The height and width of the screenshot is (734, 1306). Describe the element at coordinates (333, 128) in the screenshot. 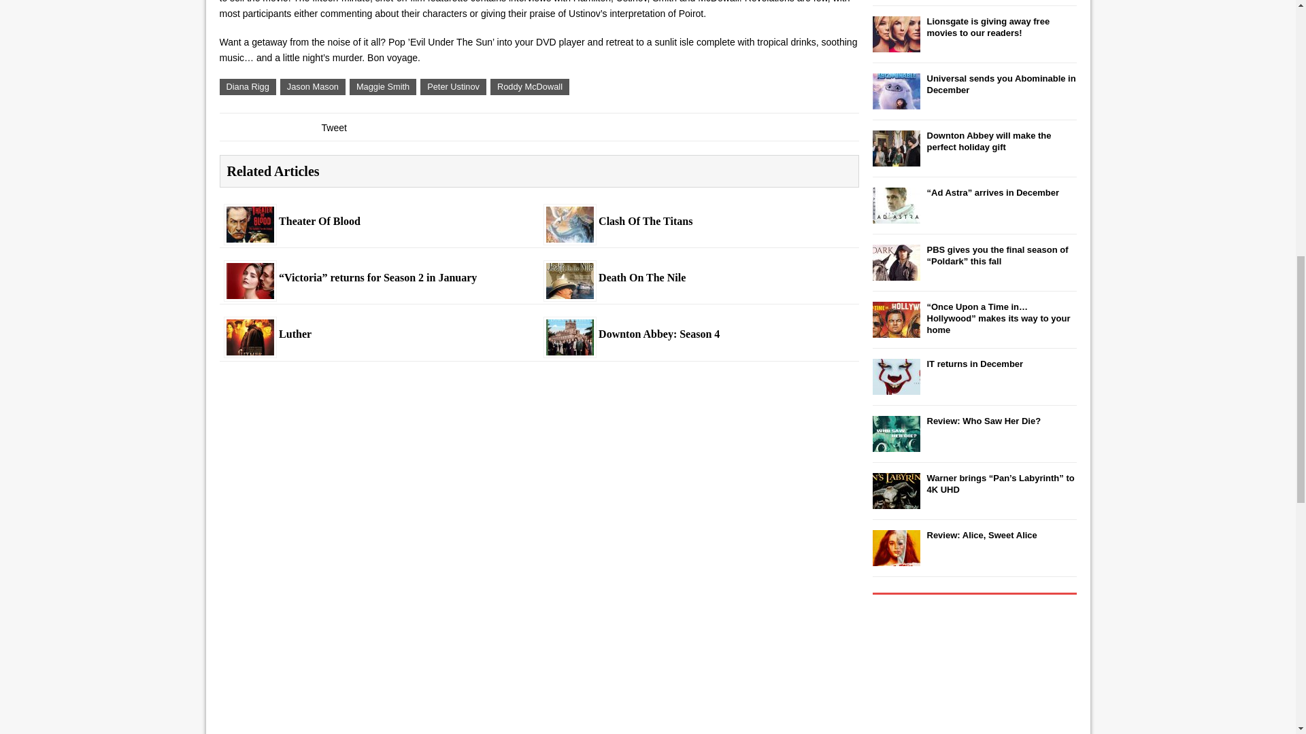

I see `Tweet` at that location.